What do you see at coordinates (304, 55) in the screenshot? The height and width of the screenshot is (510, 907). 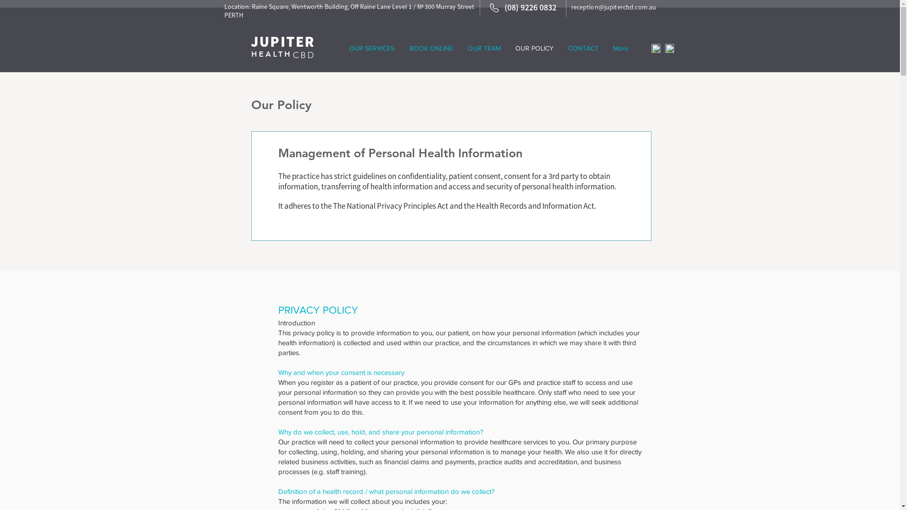 I see `CBD` at bounding box center [304, 55].